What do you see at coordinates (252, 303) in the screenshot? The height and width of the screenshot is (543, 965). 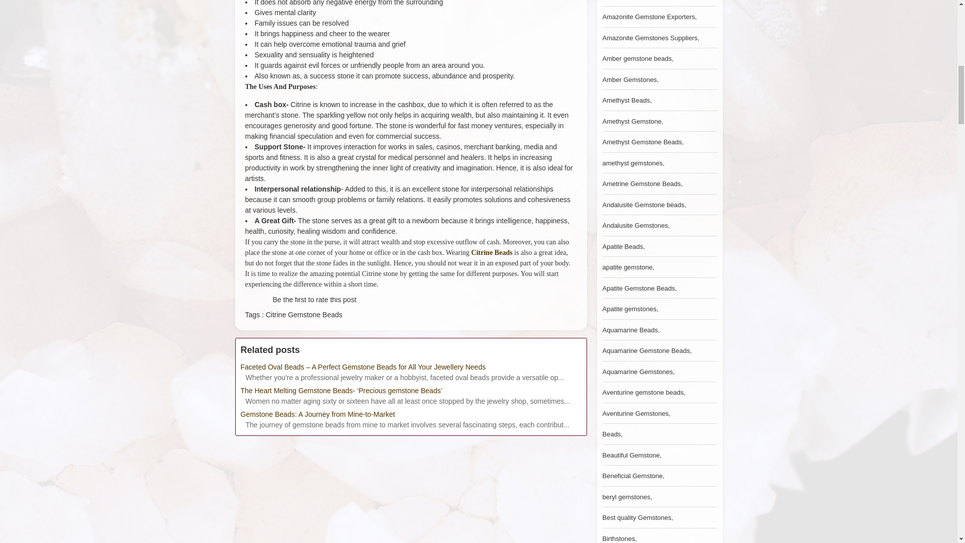 I see `3` at bounding box center [252, 303].